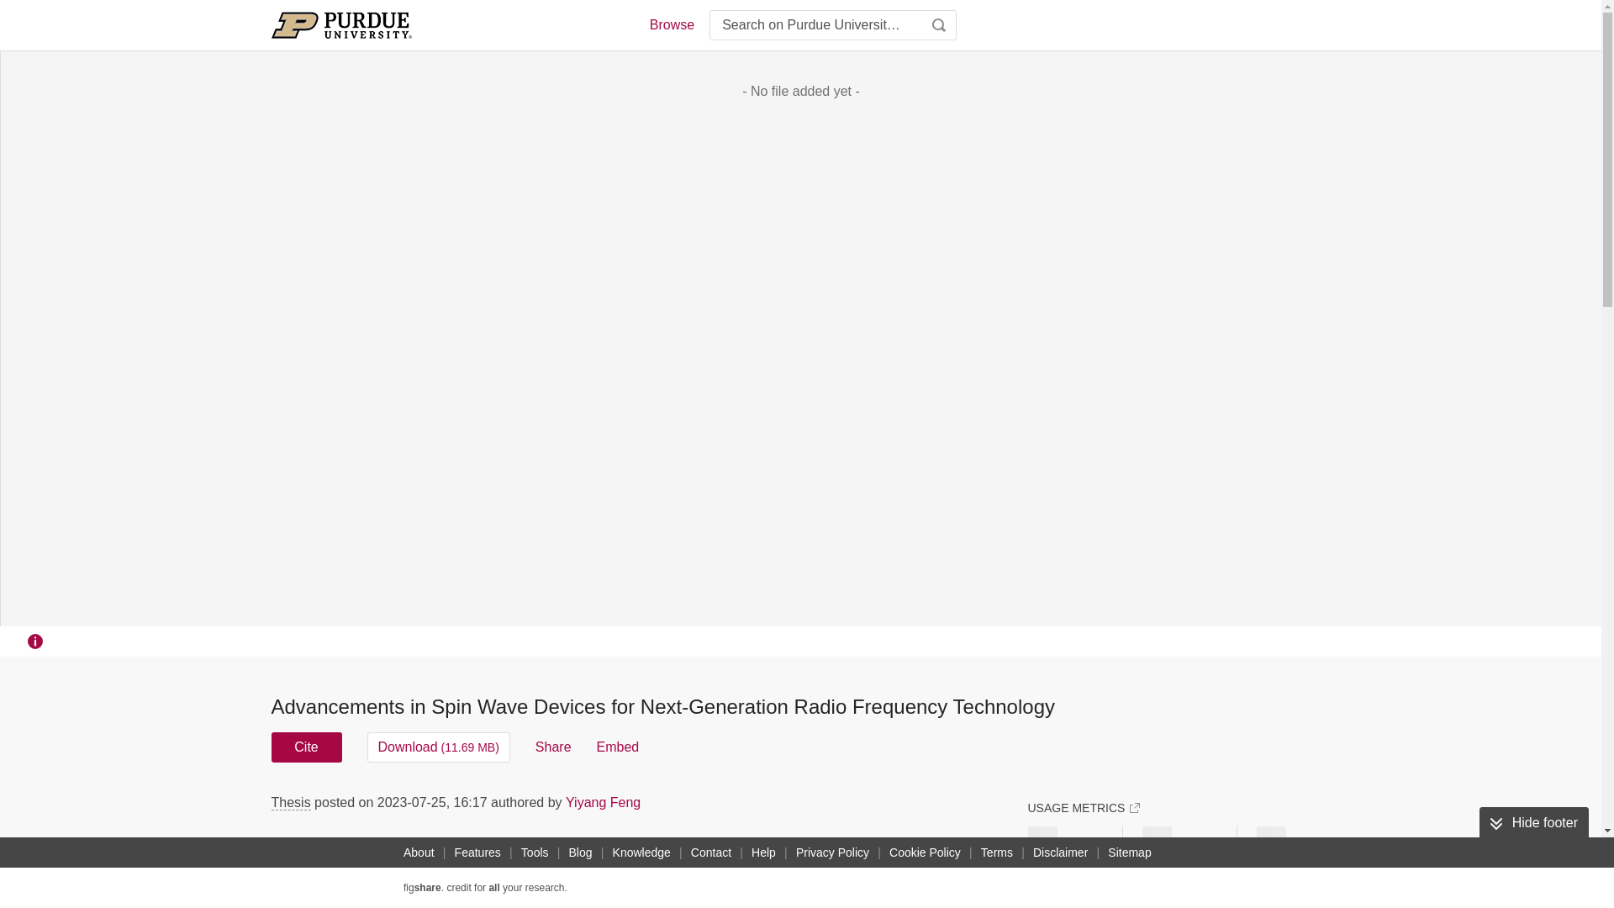  I want to click on Cite, so click(306, 747).